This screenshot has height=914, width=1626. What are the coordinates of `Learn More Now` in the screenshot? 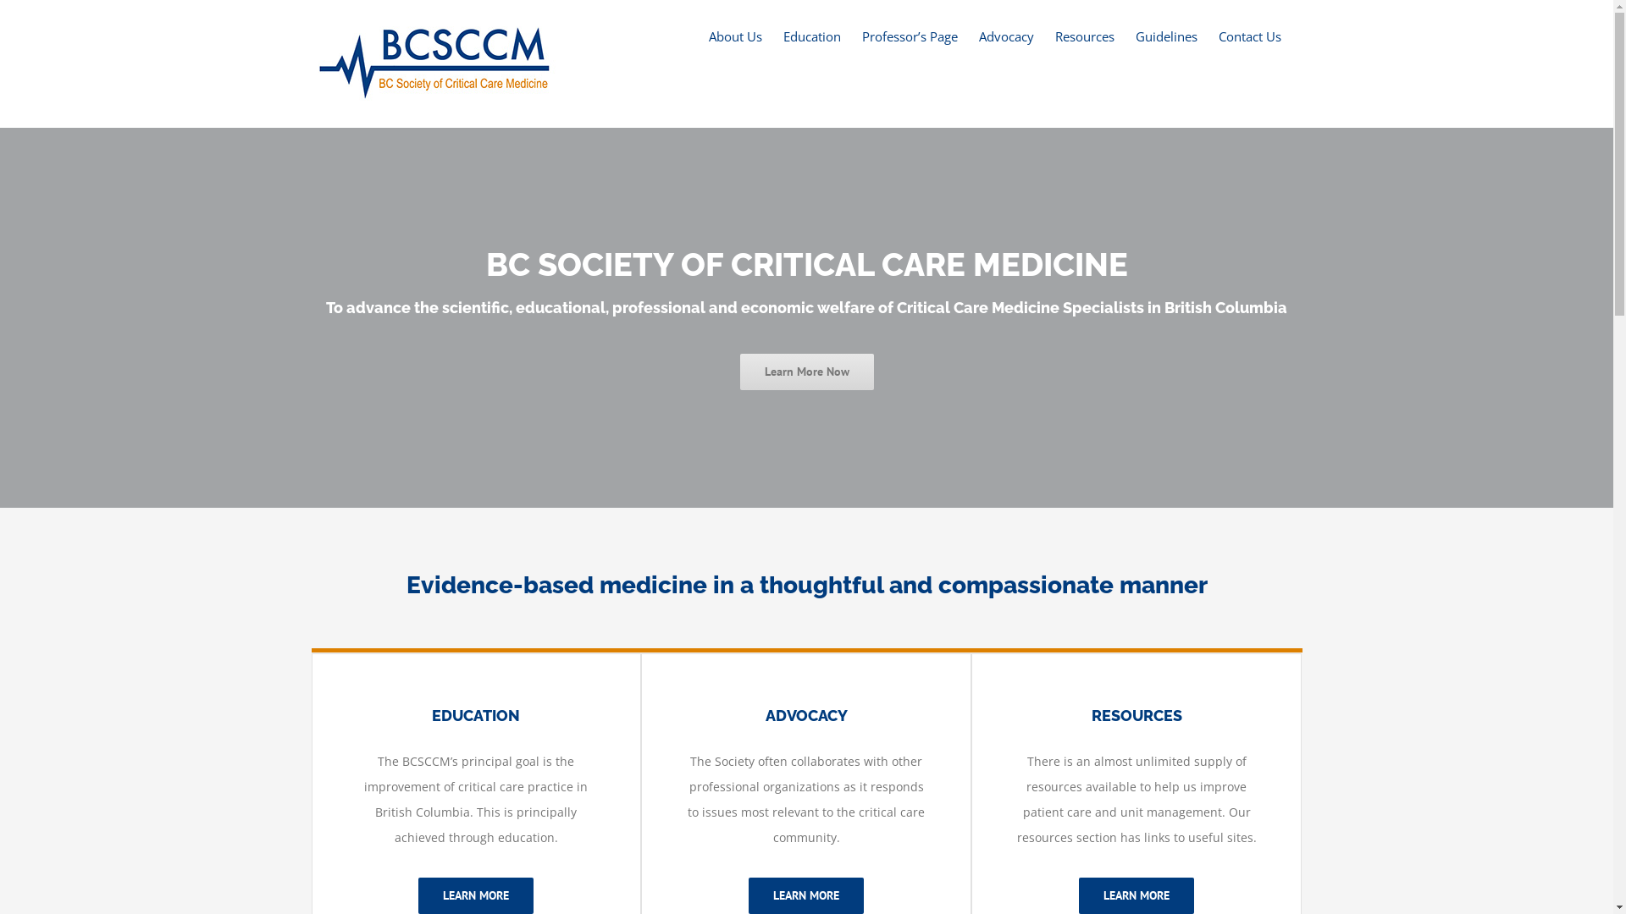 It's located at (807, 372).